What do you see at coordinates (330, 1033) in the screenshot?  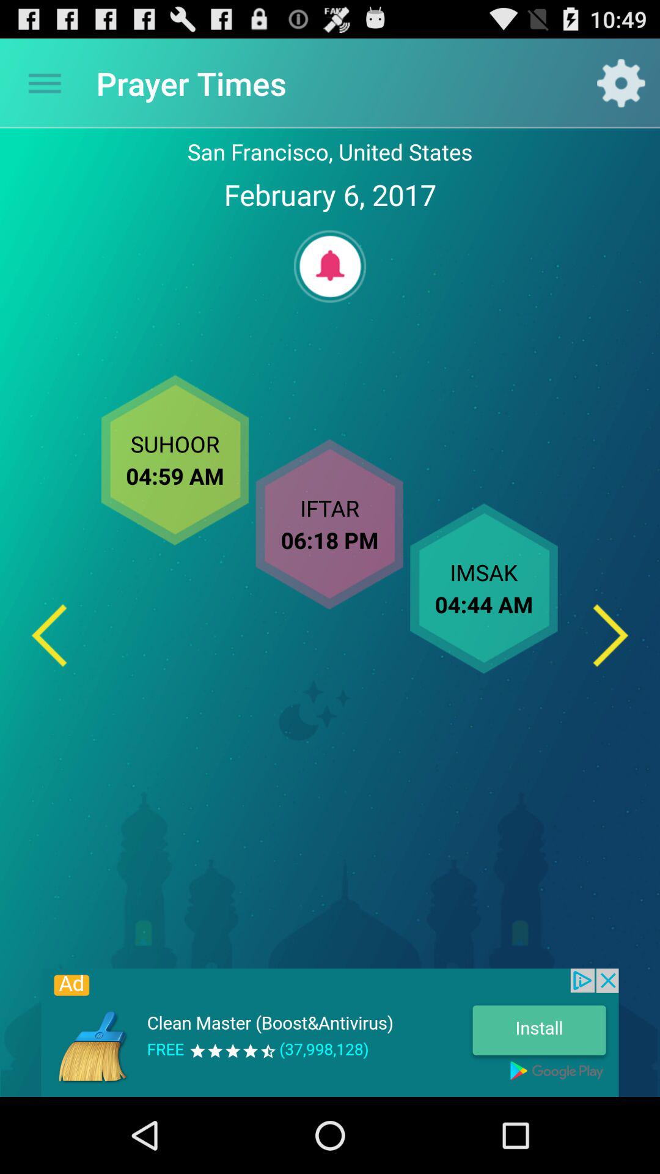 I see `go to advertisement` at bounding box center [330, 1033].